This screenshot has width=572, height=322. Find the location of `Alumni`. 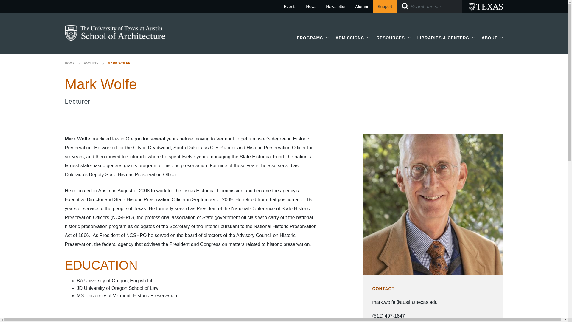

Alumni is located at coordinates (361, 7).